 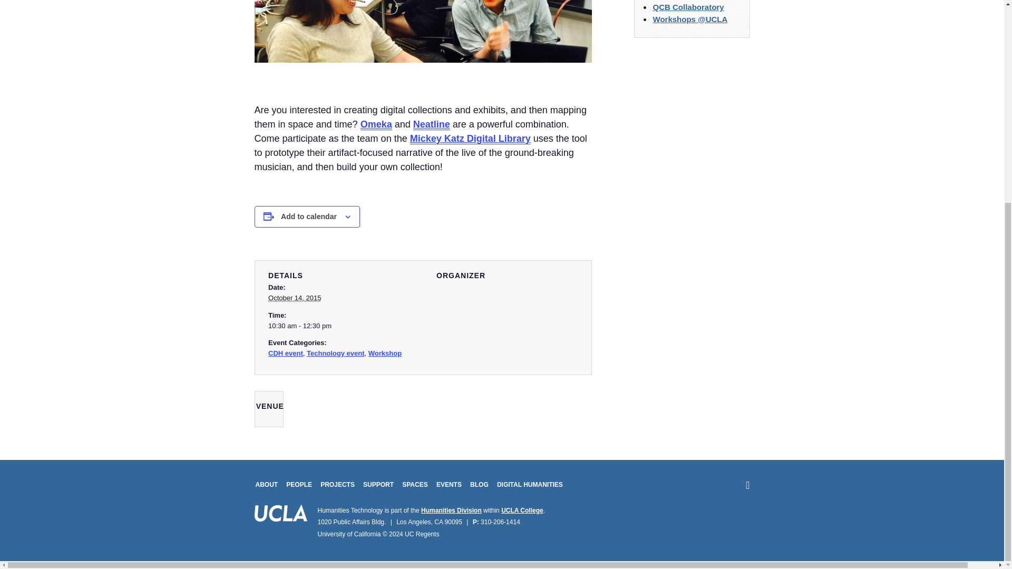 I want to click on Mickey Katz Digital Library, so click(x=470, y=139).